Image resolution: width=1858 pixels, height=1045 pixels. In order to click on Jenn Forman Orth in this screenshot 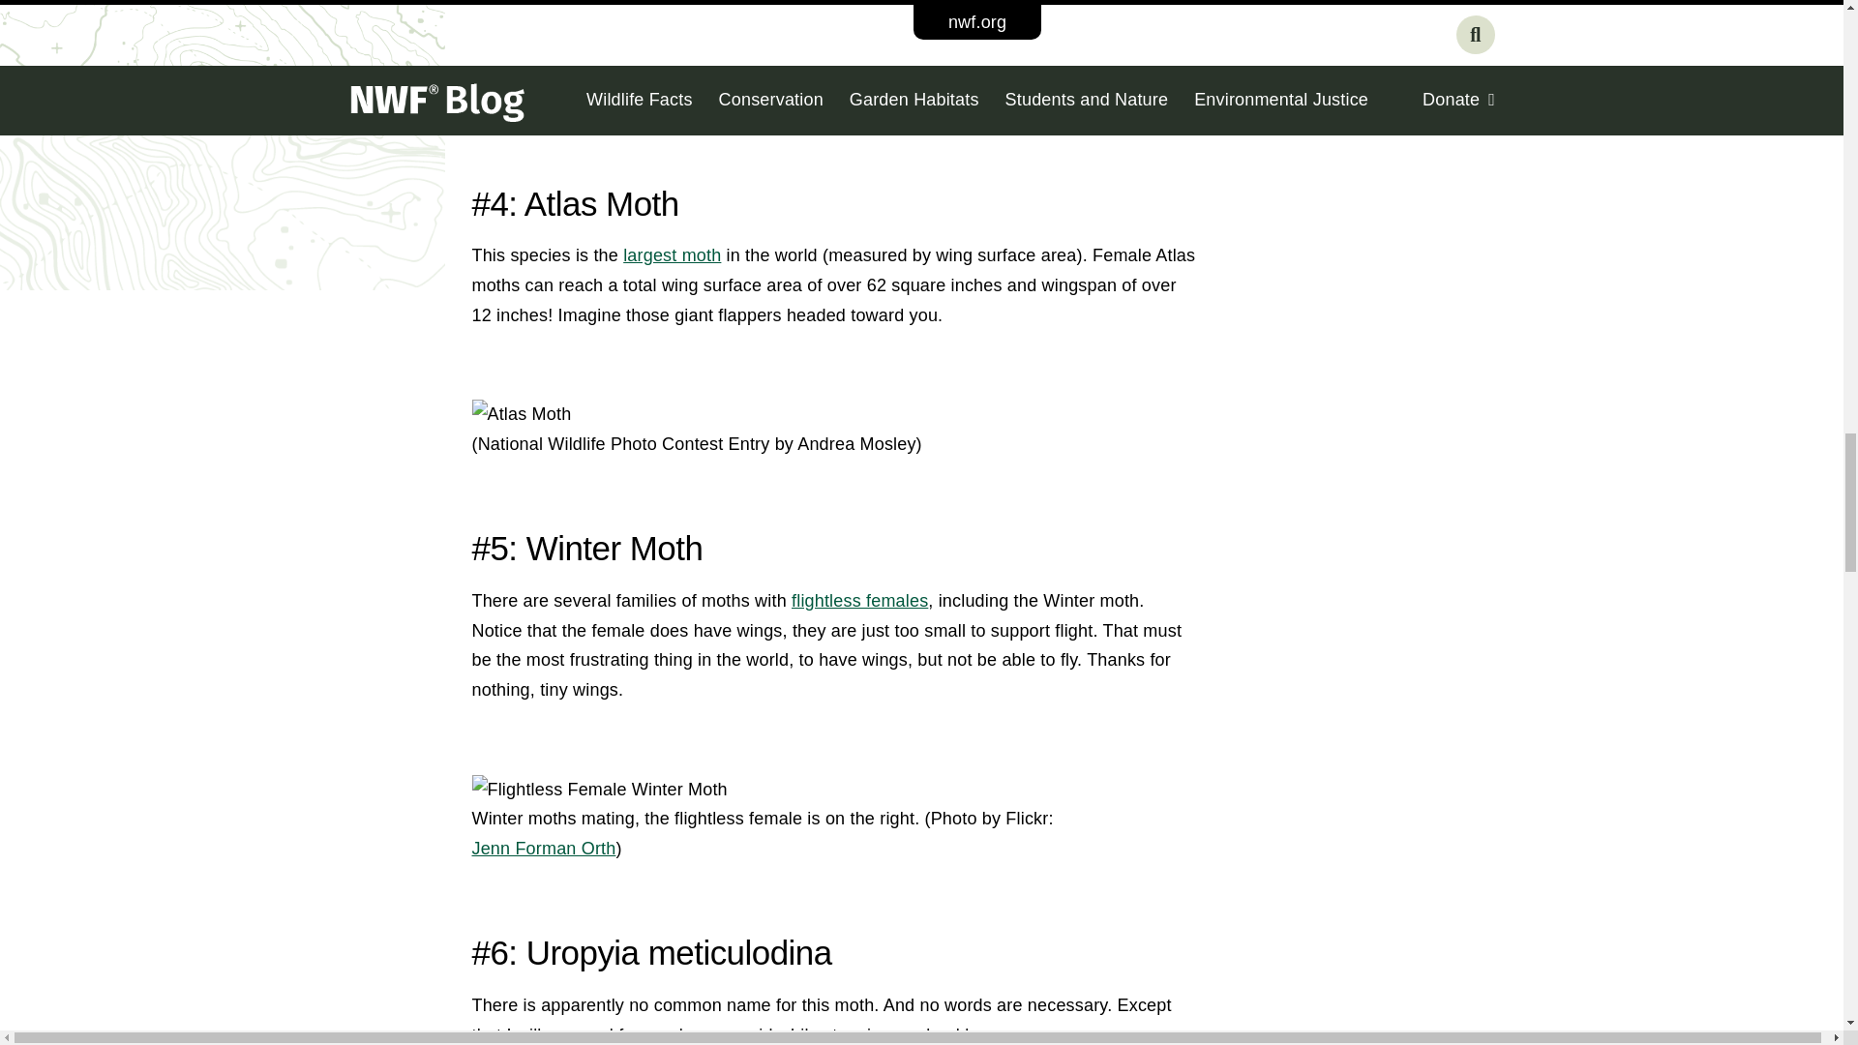, I will do `click(544, 848)`.